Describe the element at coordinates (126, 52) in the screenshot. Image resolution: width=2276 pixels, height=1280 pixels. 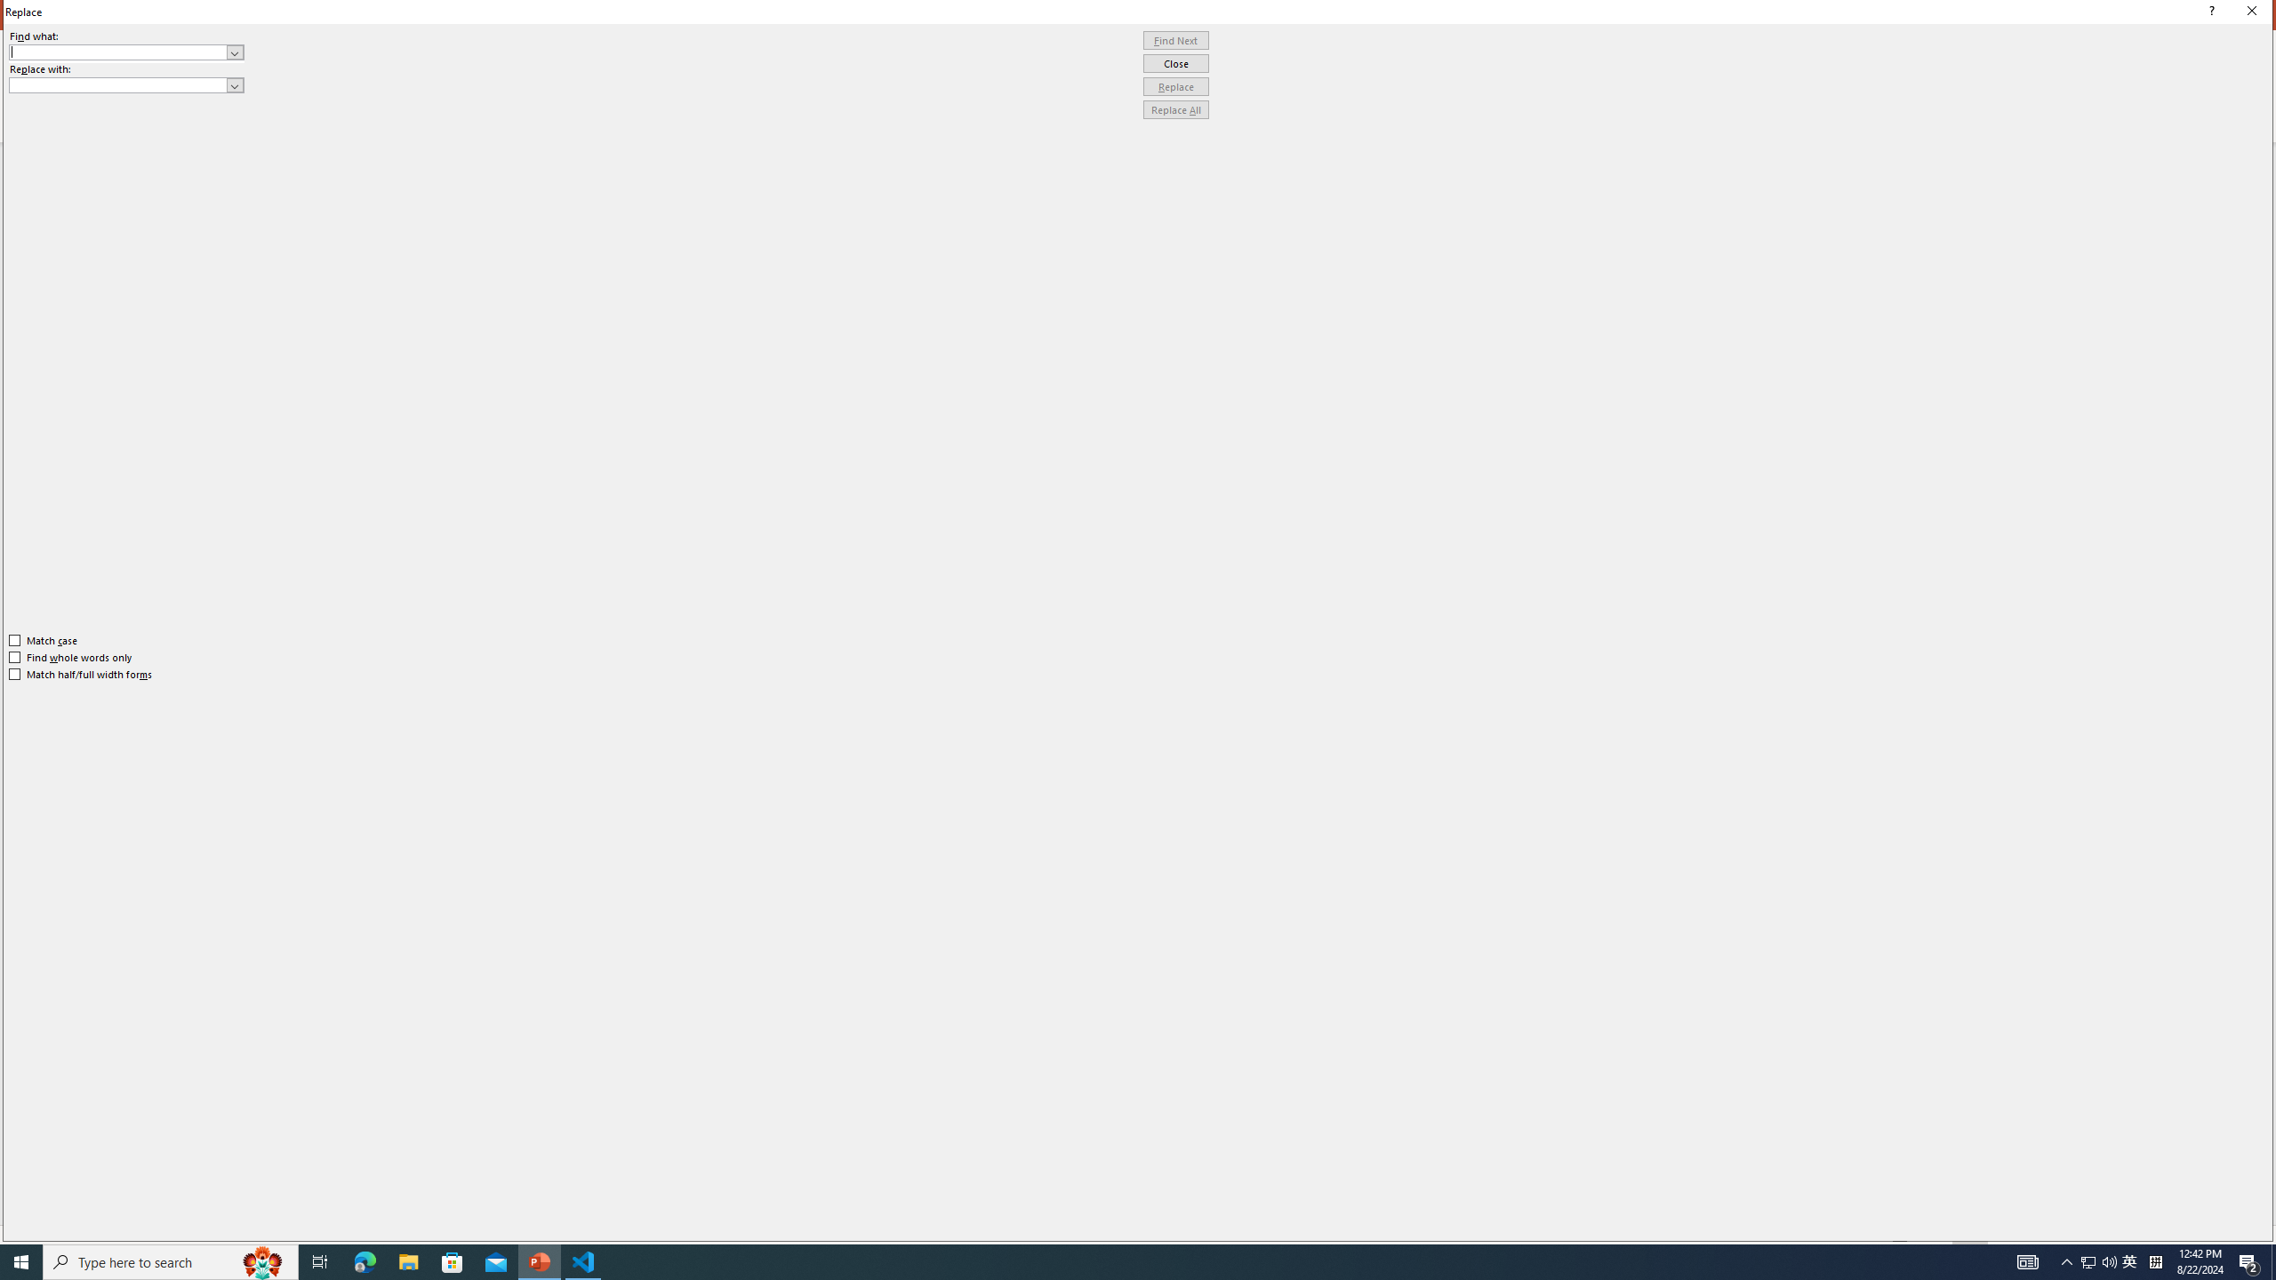
I see `Find what` at that location.